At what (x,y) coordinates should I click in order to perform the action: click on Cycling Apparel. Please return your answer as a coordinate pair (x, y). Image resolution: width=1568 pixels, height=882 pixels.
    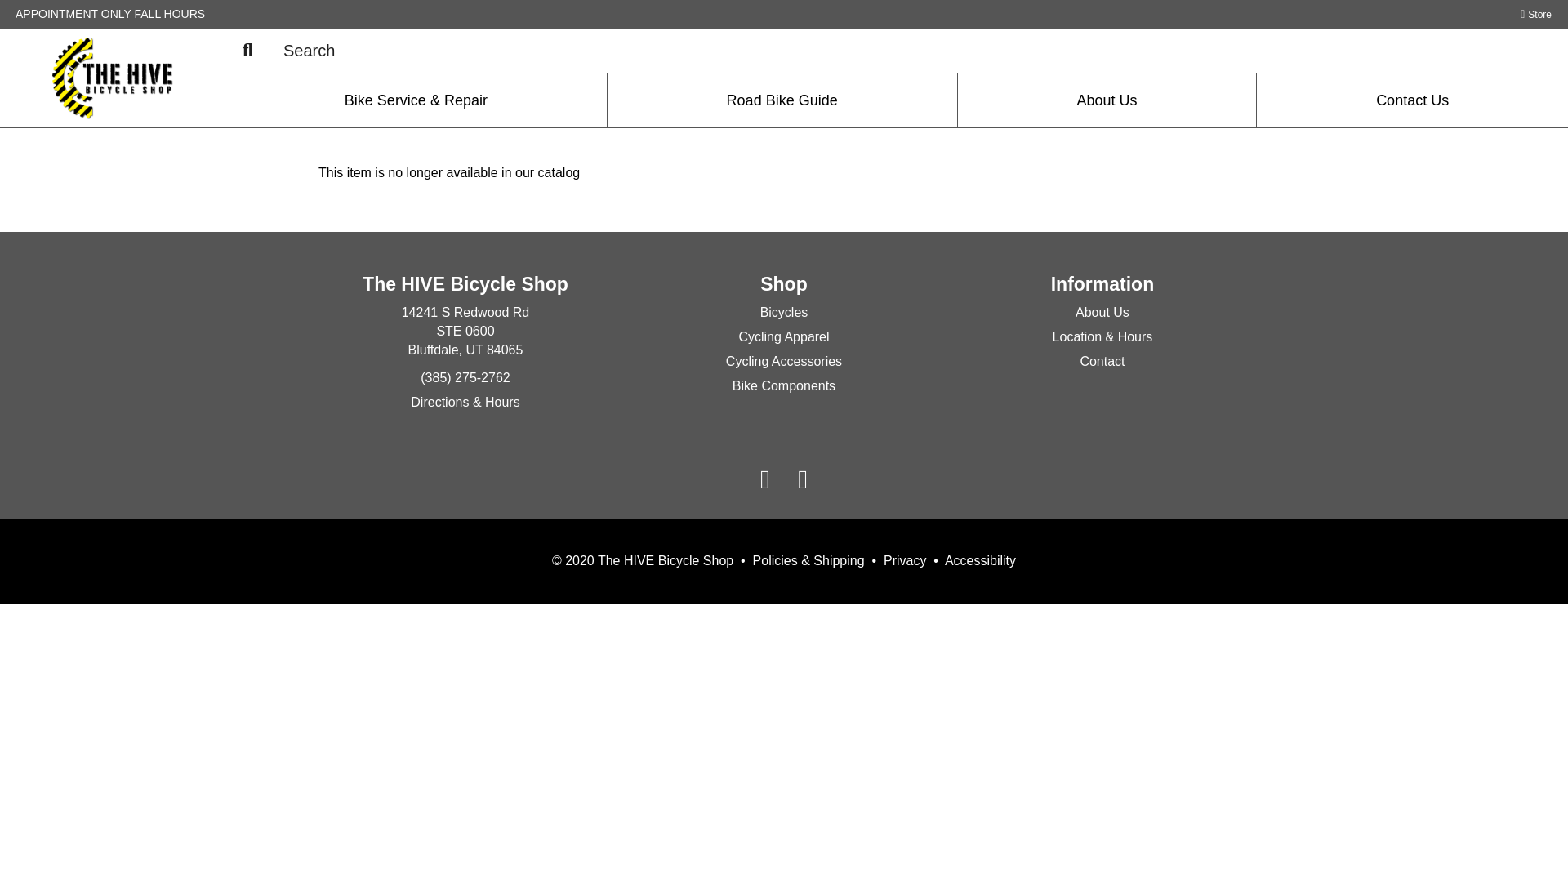
    Looking at the image, I should click on (980, 560).